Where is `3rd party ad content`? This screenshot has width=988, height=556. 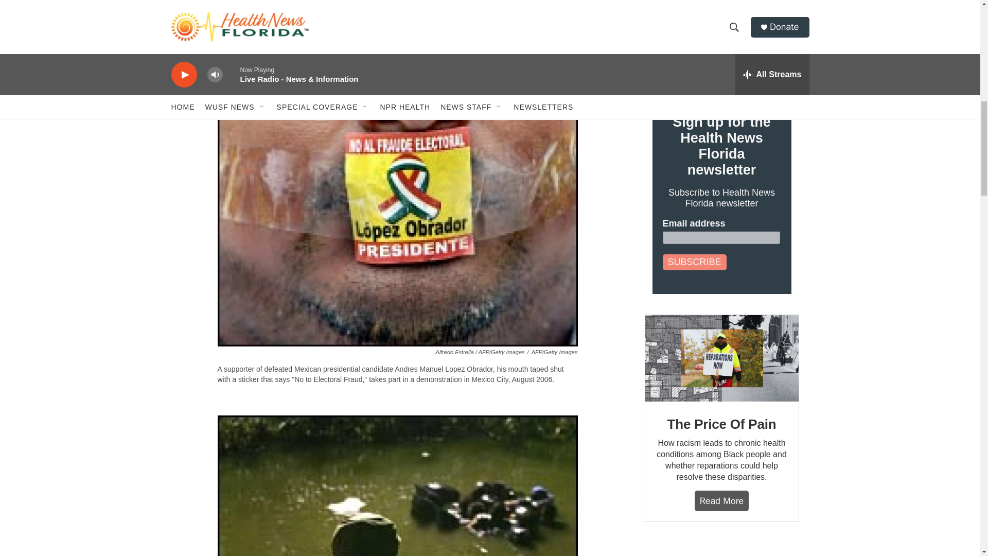
3rd party ad content is located at coordinates (721, 549).